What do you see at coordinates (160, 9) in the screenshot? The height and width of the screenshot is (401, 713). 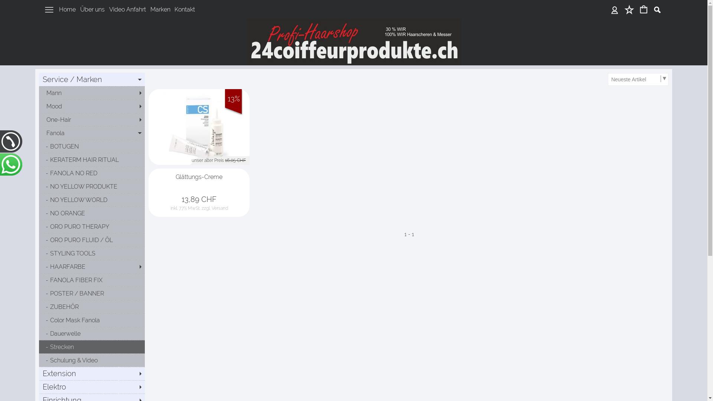 I see `Marken` at bounding box center [160, 9].